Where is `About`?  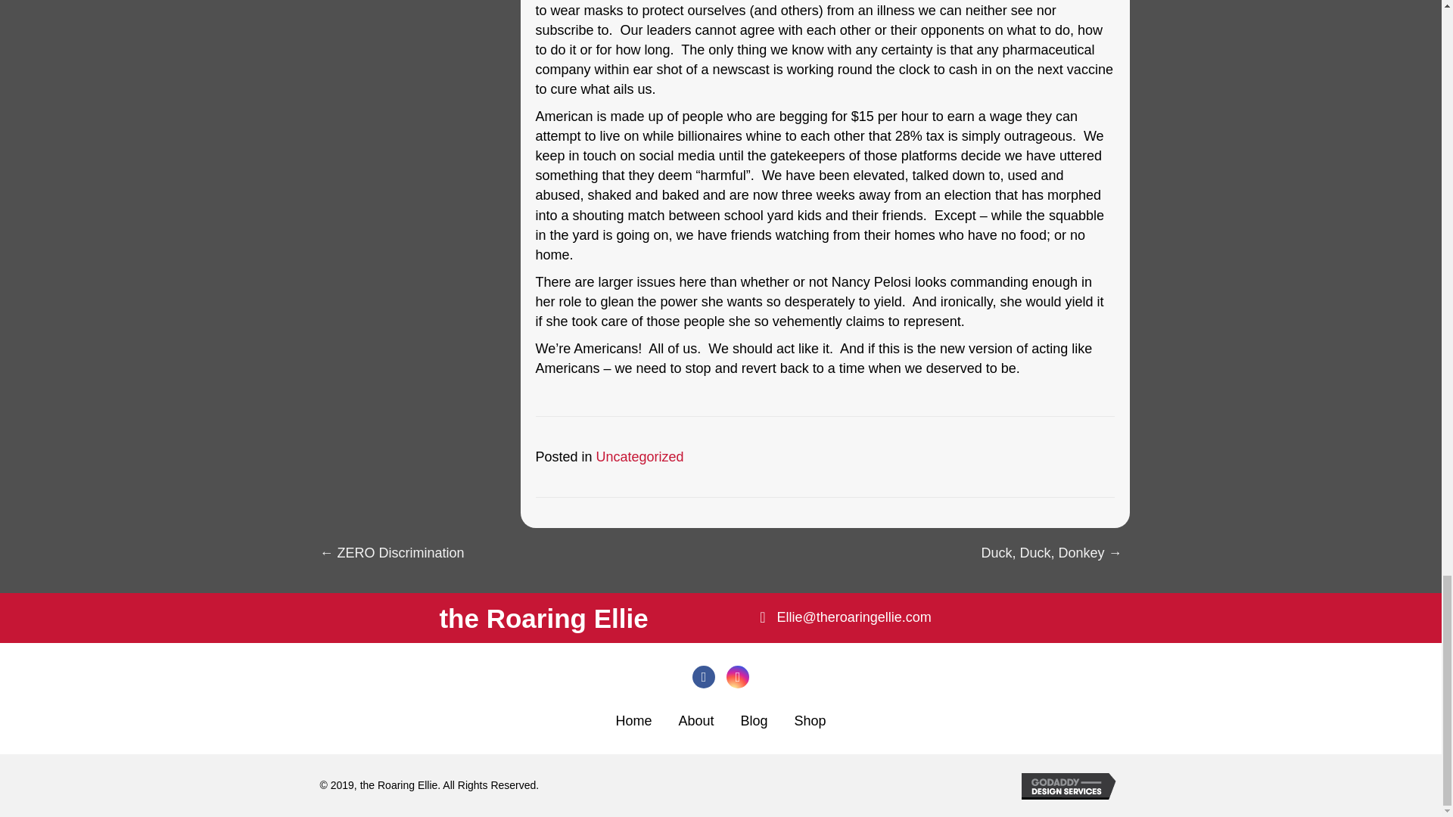
About is located at coordinates (696, 720).